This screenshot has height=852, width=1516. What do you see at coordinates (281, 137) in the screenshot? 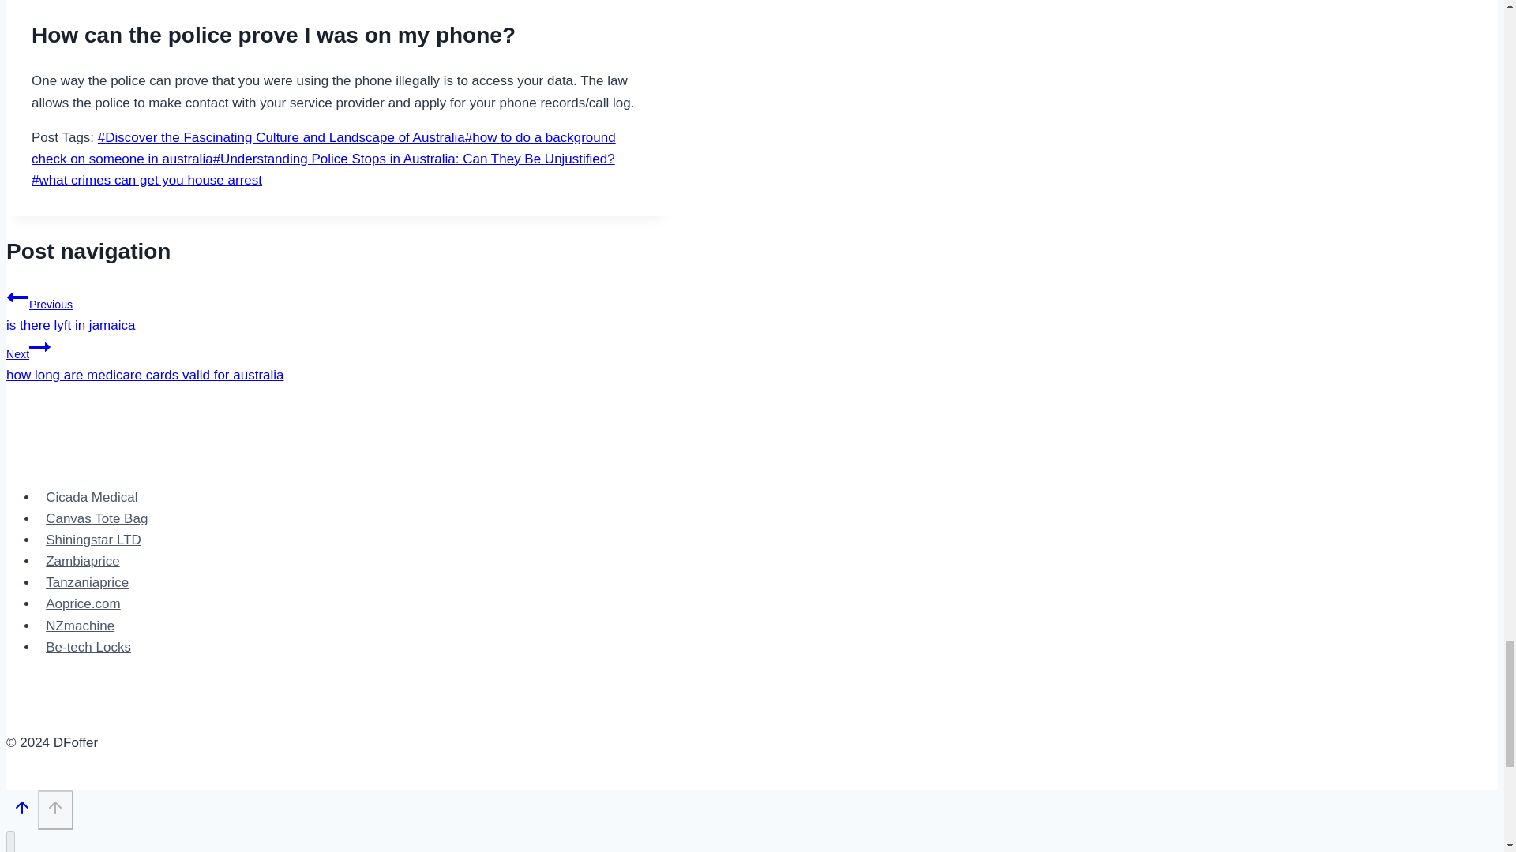
I see `Discover the Fascinating Culture and Landscape of Australia` at bounding box center [281, 137].